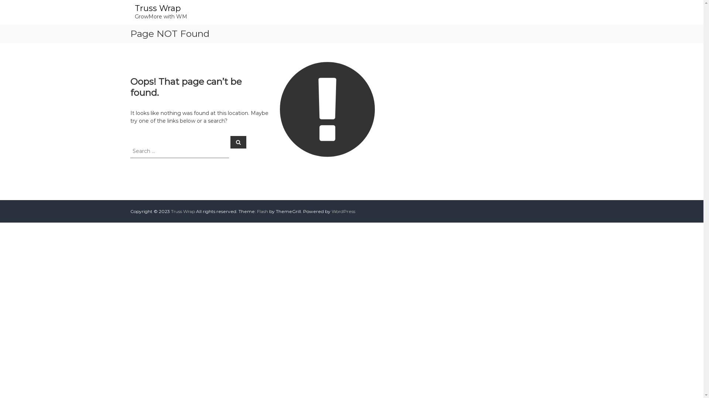 Image resolution: width=709 pixels, height=398 pixels. I want to click on WordPress, so click(343, 212).